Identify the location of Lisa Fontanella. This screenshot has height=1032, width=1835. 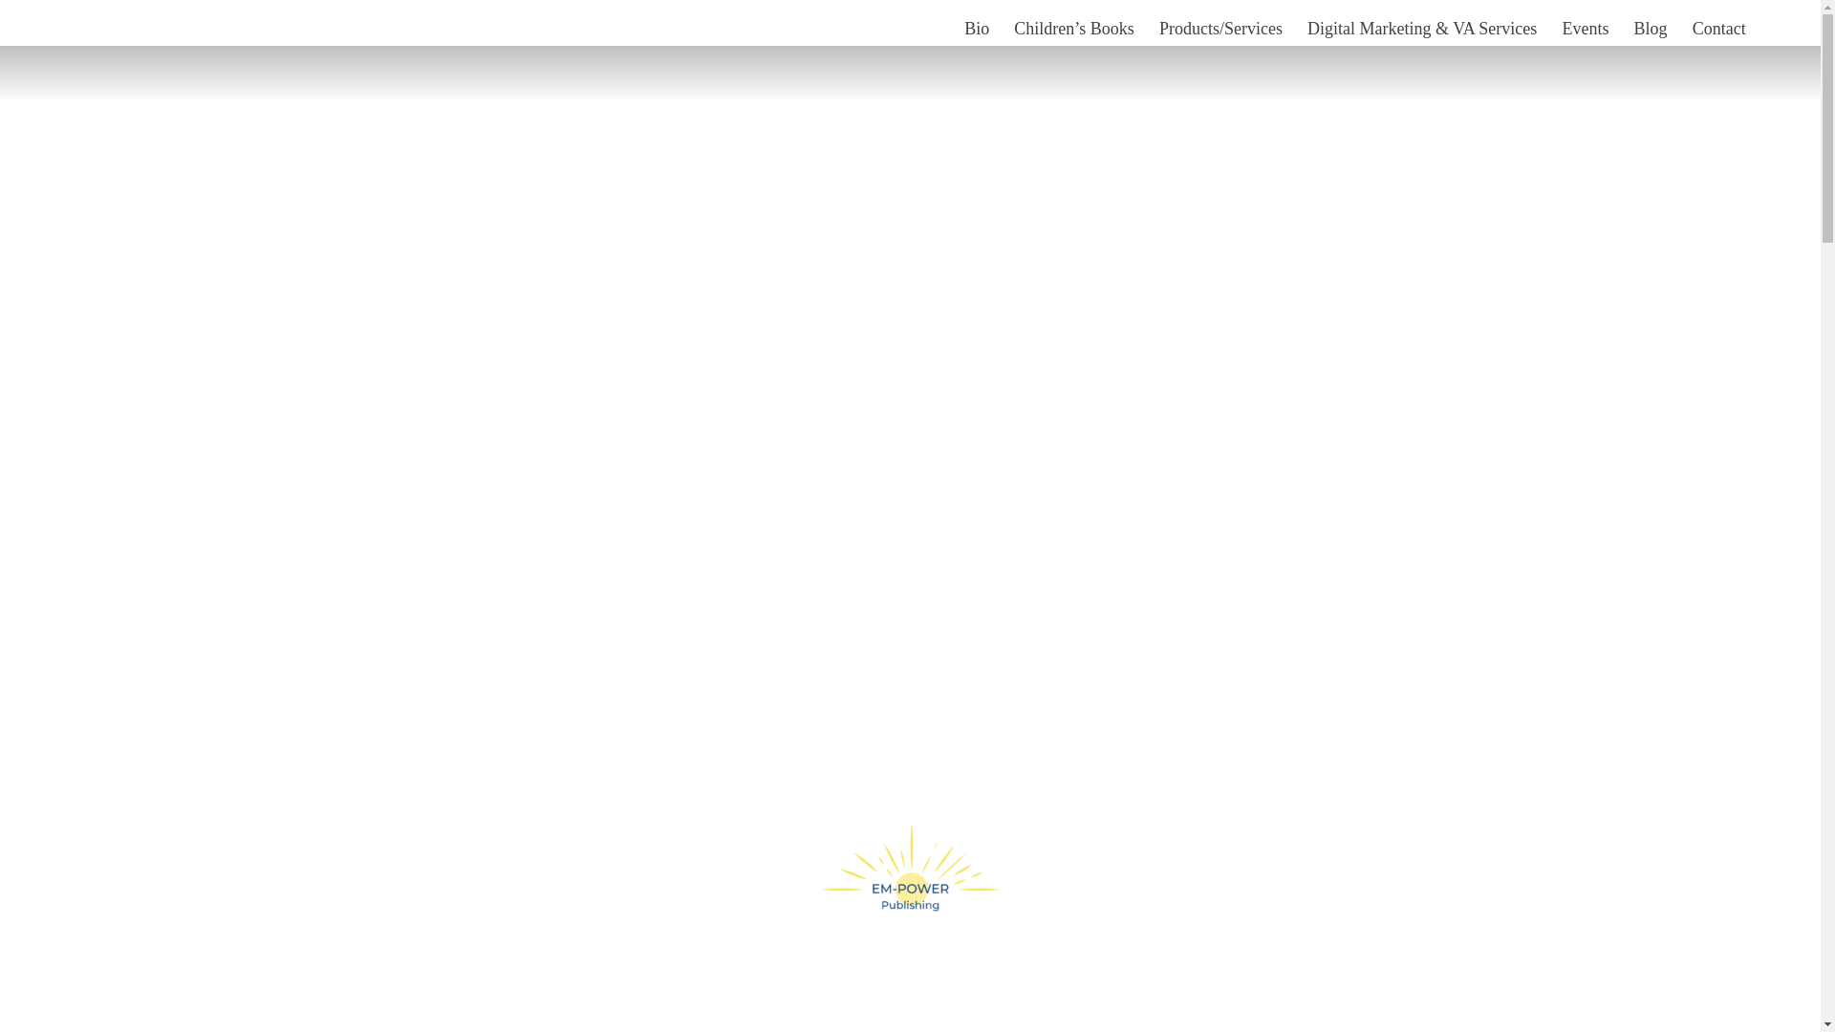
(88, 29).